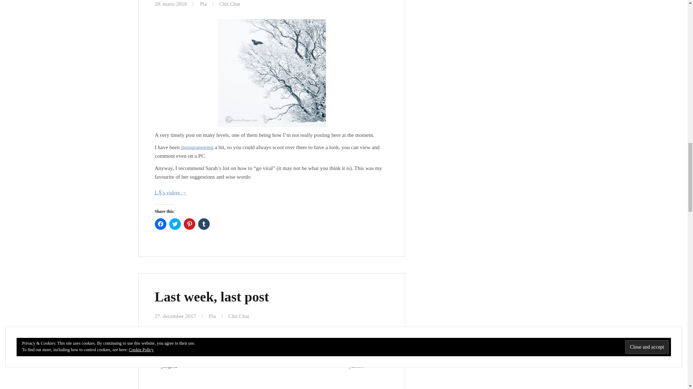 This screenshot has width=693, height=389. What do you see at coordinates (175, 224) in the screenshot?
I see `Click to share on Twitter` at bounding box center [175, 224].